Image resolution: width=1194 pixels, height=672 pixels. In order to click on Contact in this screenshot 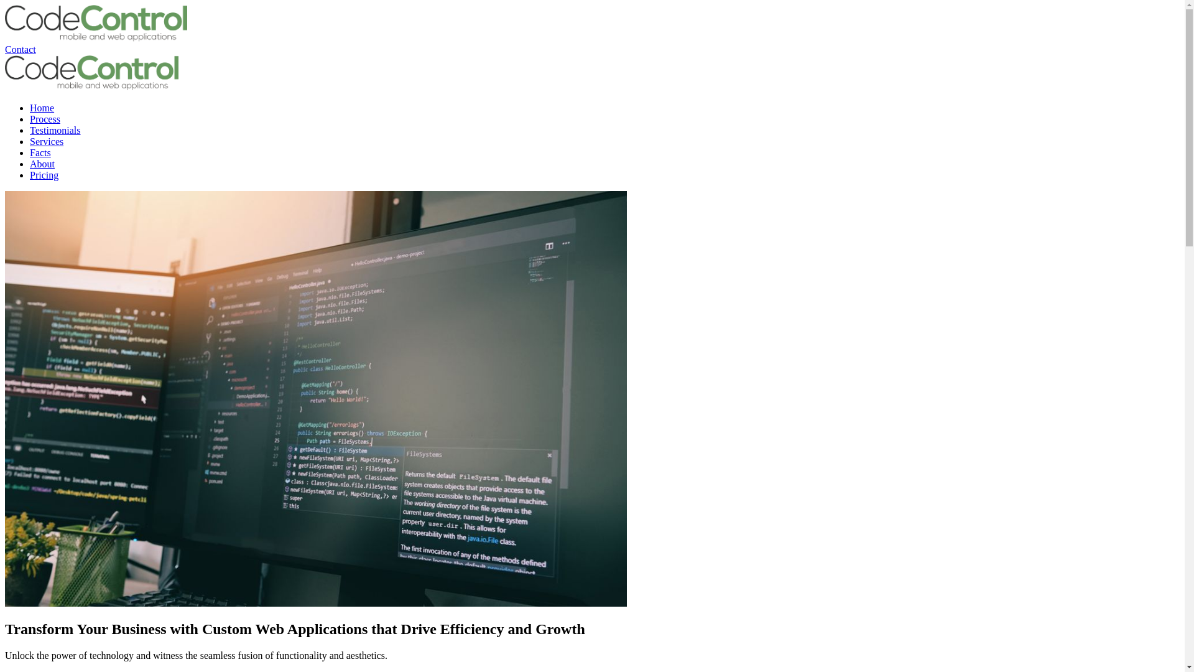, I will do `click(21, 50)`.